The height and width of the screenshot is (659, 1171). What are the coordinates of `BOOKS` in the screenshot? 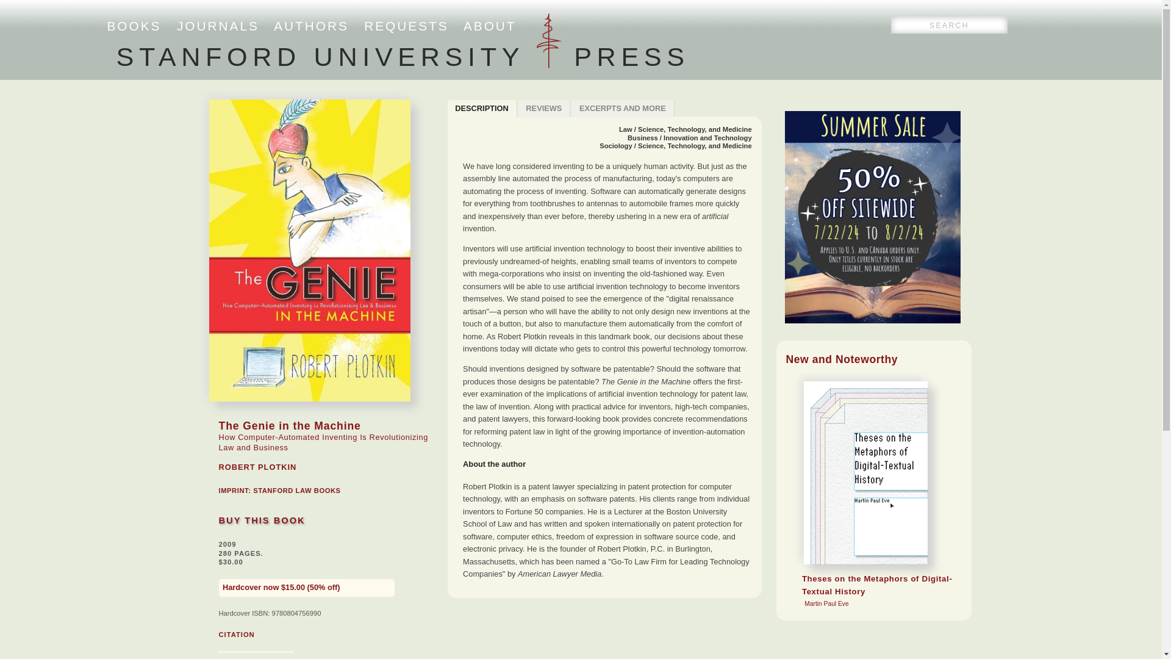 It's located at (235, 635).